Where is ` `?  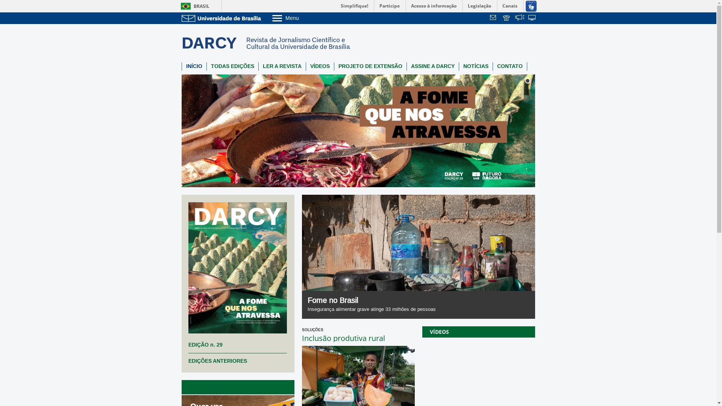   is located at coordinates (494, 18).